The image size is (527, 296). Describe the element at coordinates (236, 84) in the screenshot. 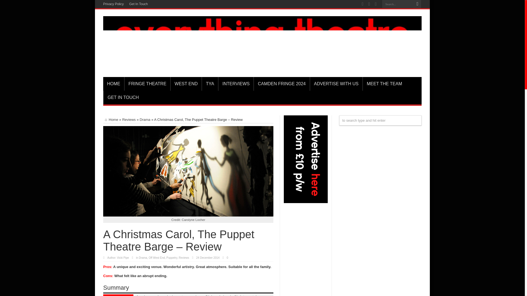

I see `INTERVIEWS` at that location.